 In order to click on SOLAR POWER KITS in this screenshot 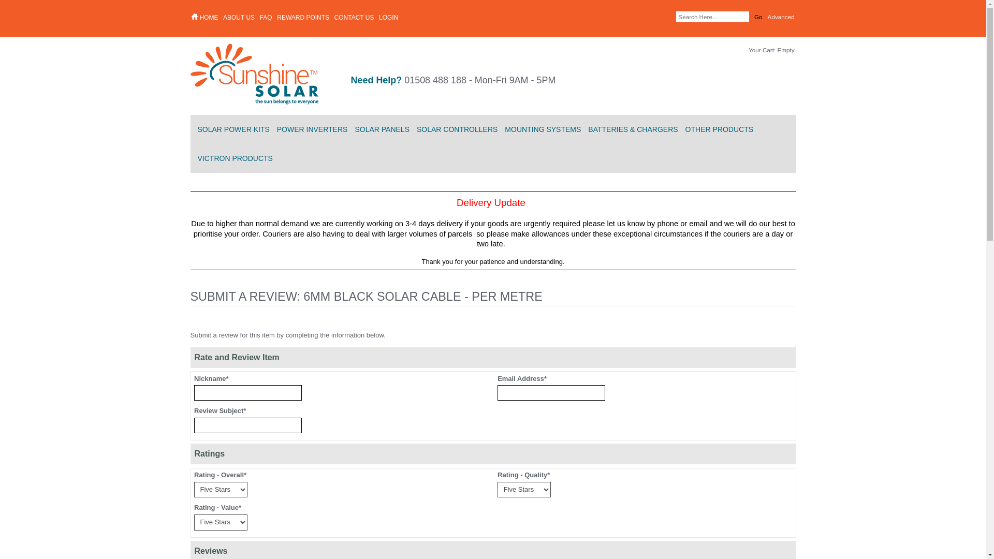, I will do `click(233, 129)`.